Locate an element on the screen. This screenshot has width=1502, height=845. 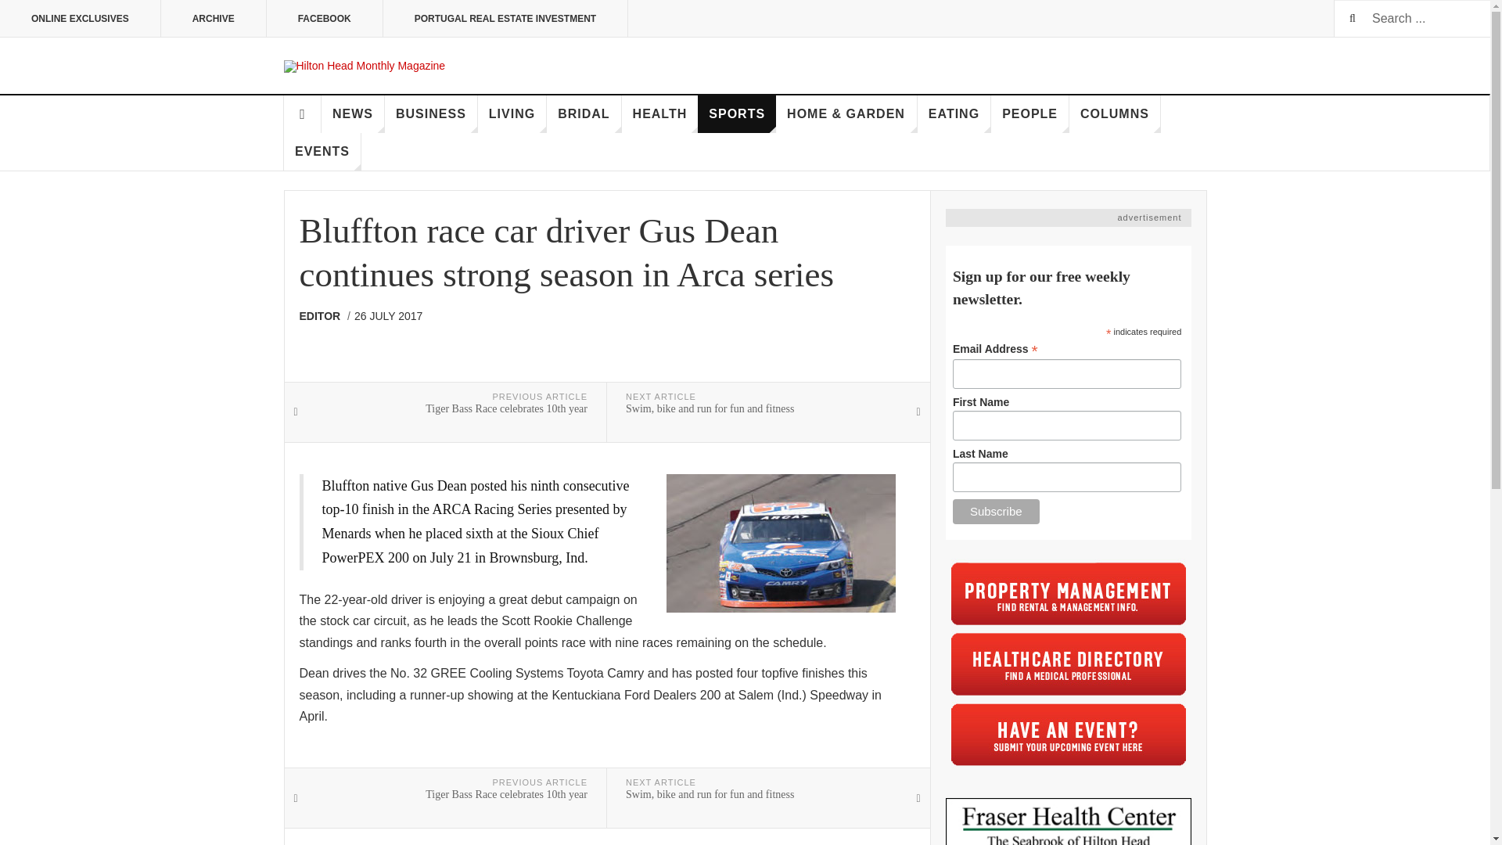
PORTUGAL REAL ESTATE INVESTMENT is located at coordinates (505, 19).